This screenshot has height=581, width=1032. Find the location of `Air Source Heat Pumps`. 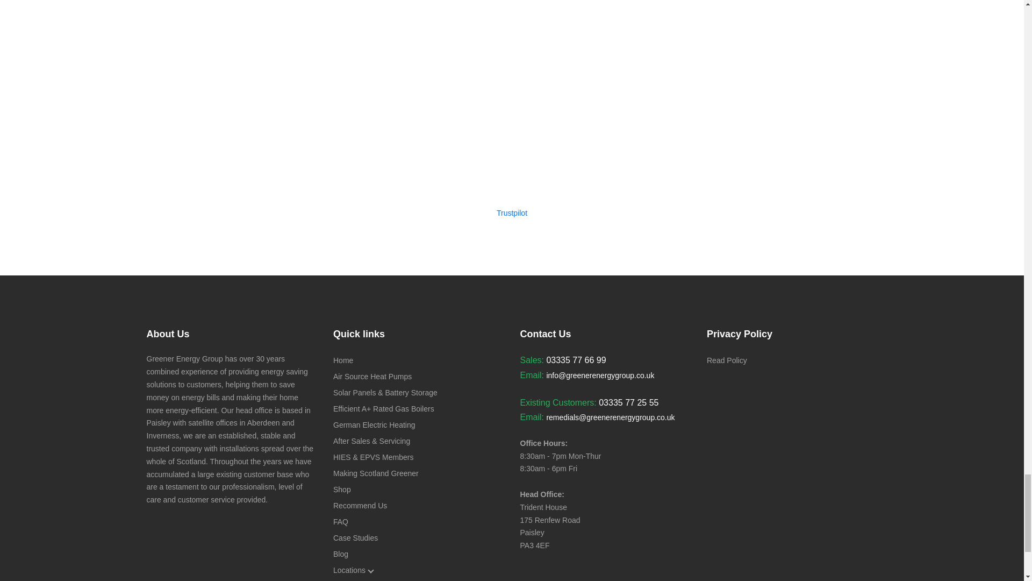

Air Source Heat Pumps is located at coordinates (372, 377).